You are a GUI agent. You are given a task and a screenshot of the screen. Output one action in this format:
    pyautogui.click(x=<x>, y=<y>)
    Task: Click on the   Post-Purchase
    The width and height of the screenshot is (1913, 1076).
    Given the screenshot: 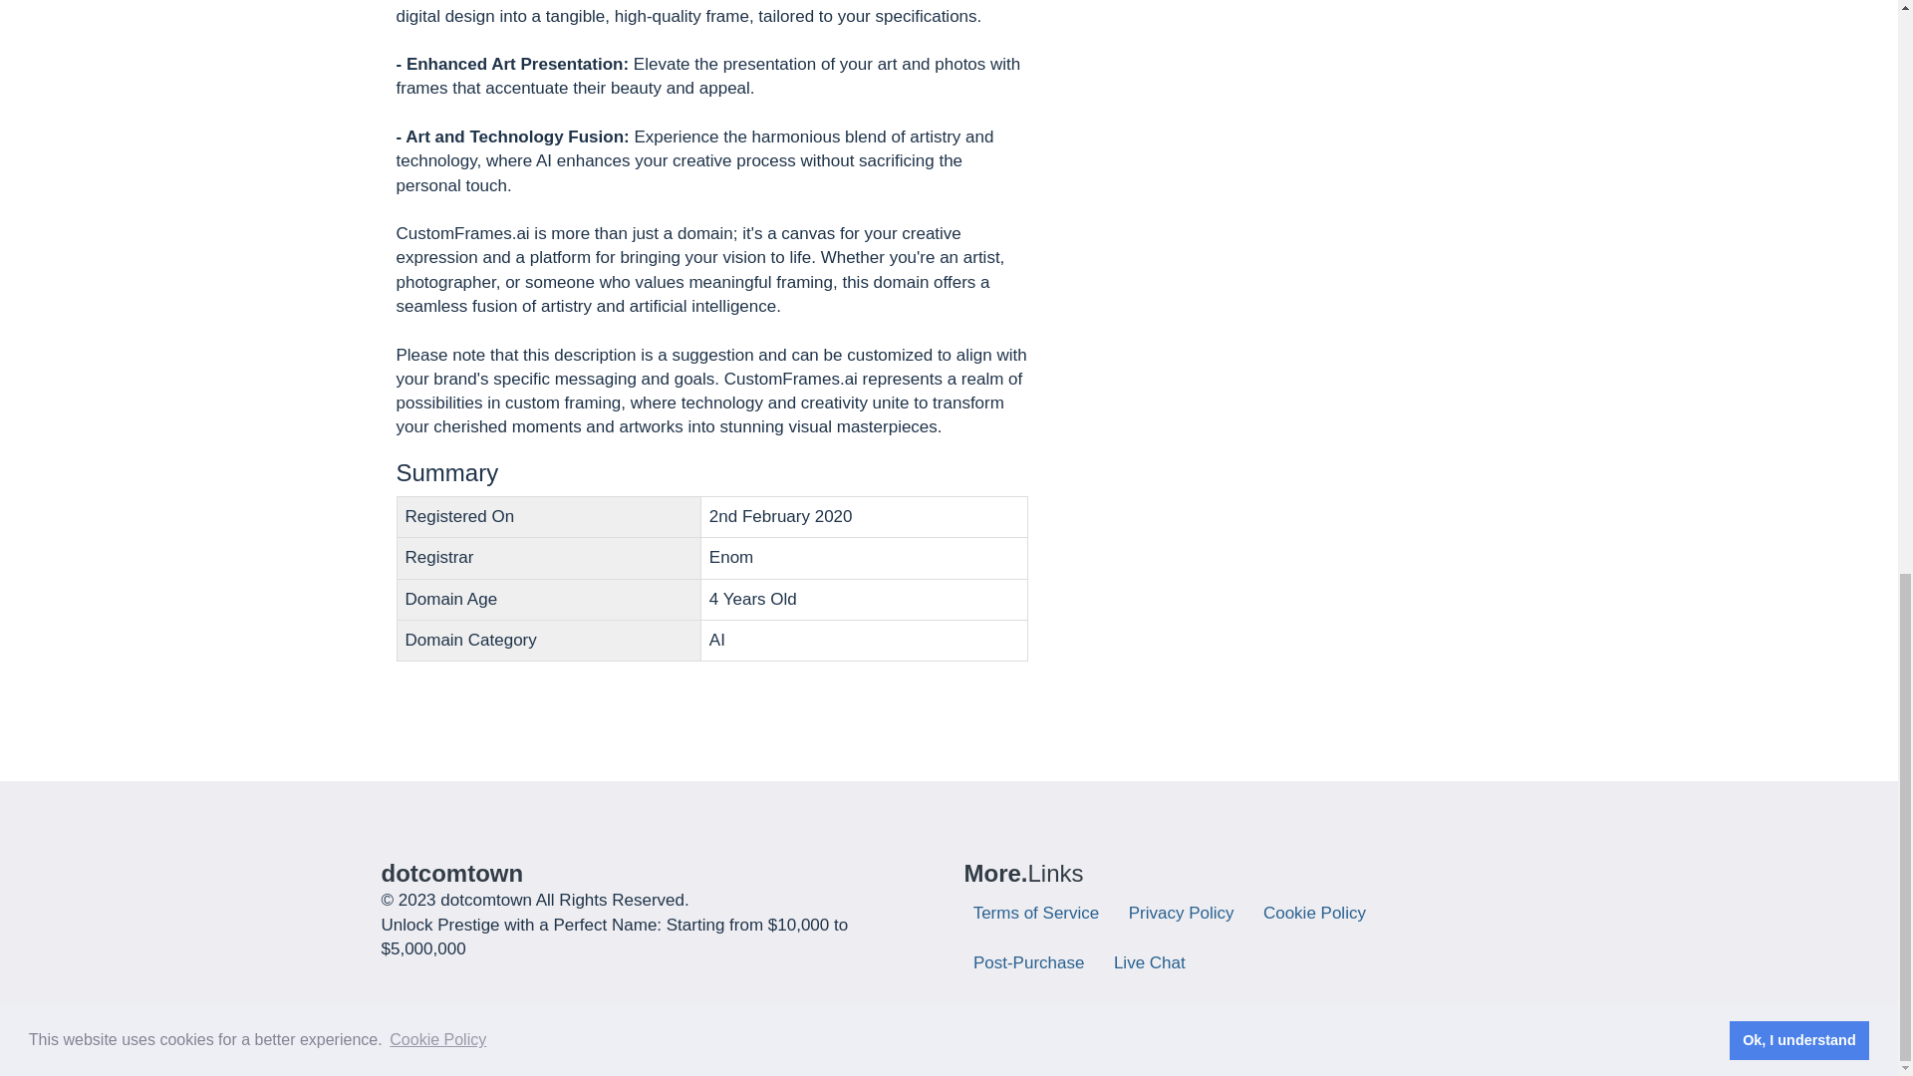 What is the action you would take?
    pyautogui.click(x=1034, y=962)
    